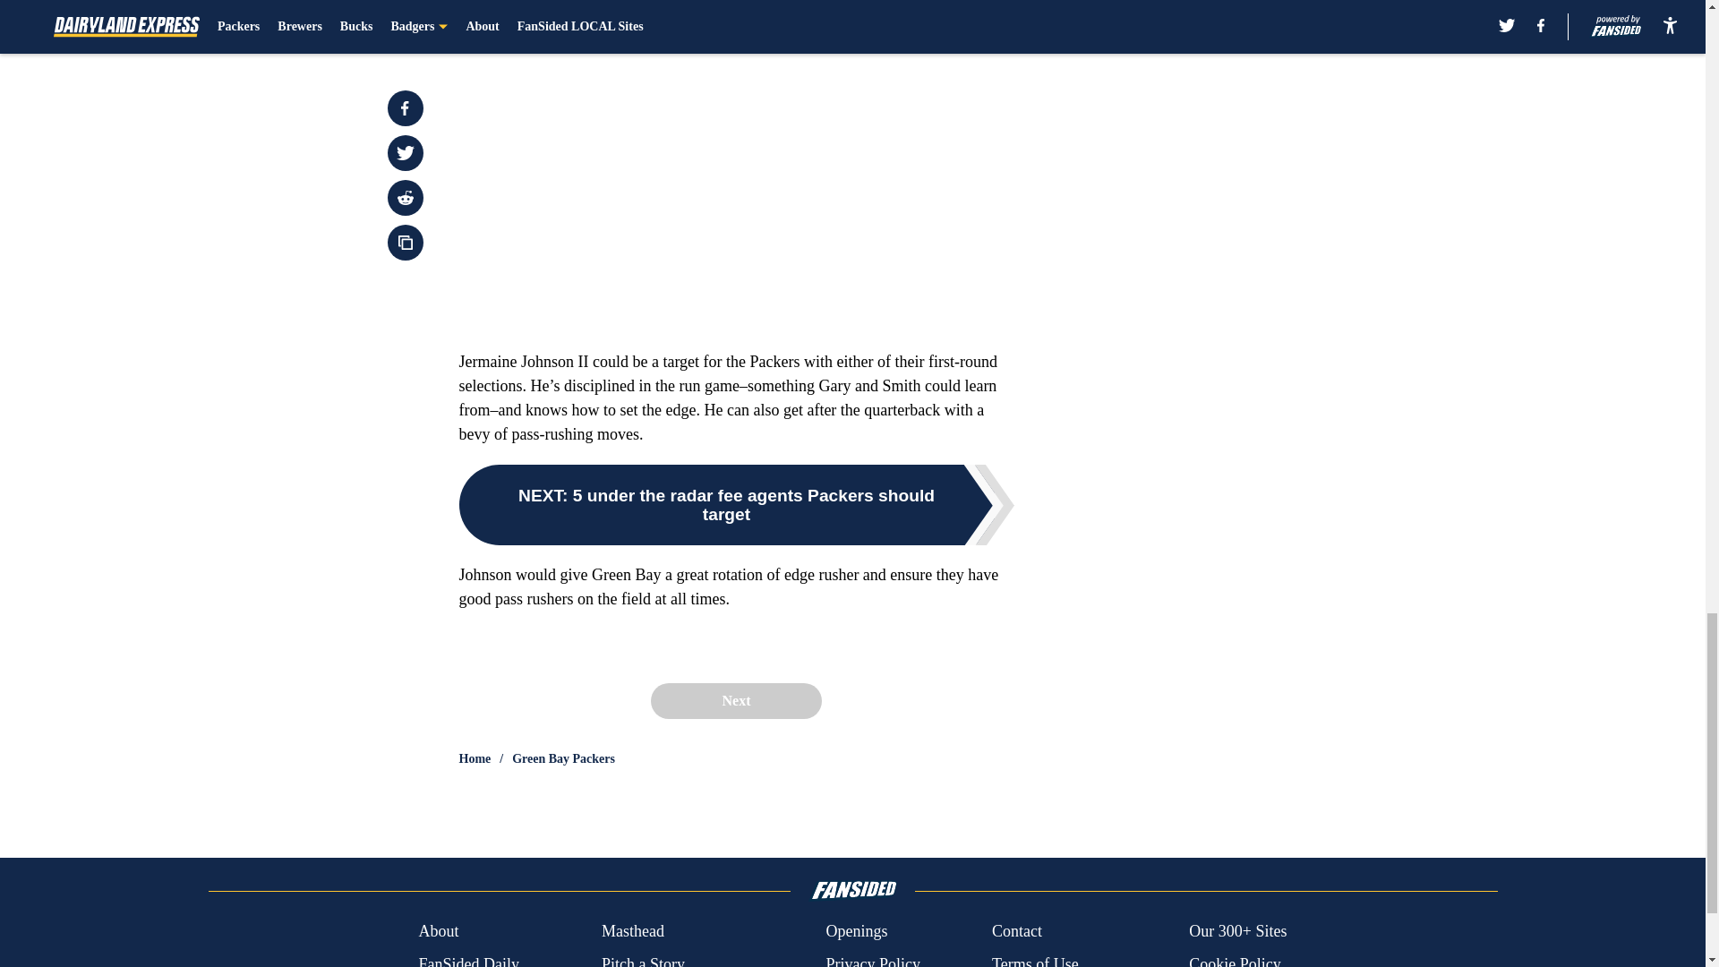  I want to click on Contact, so click(1016, 931).